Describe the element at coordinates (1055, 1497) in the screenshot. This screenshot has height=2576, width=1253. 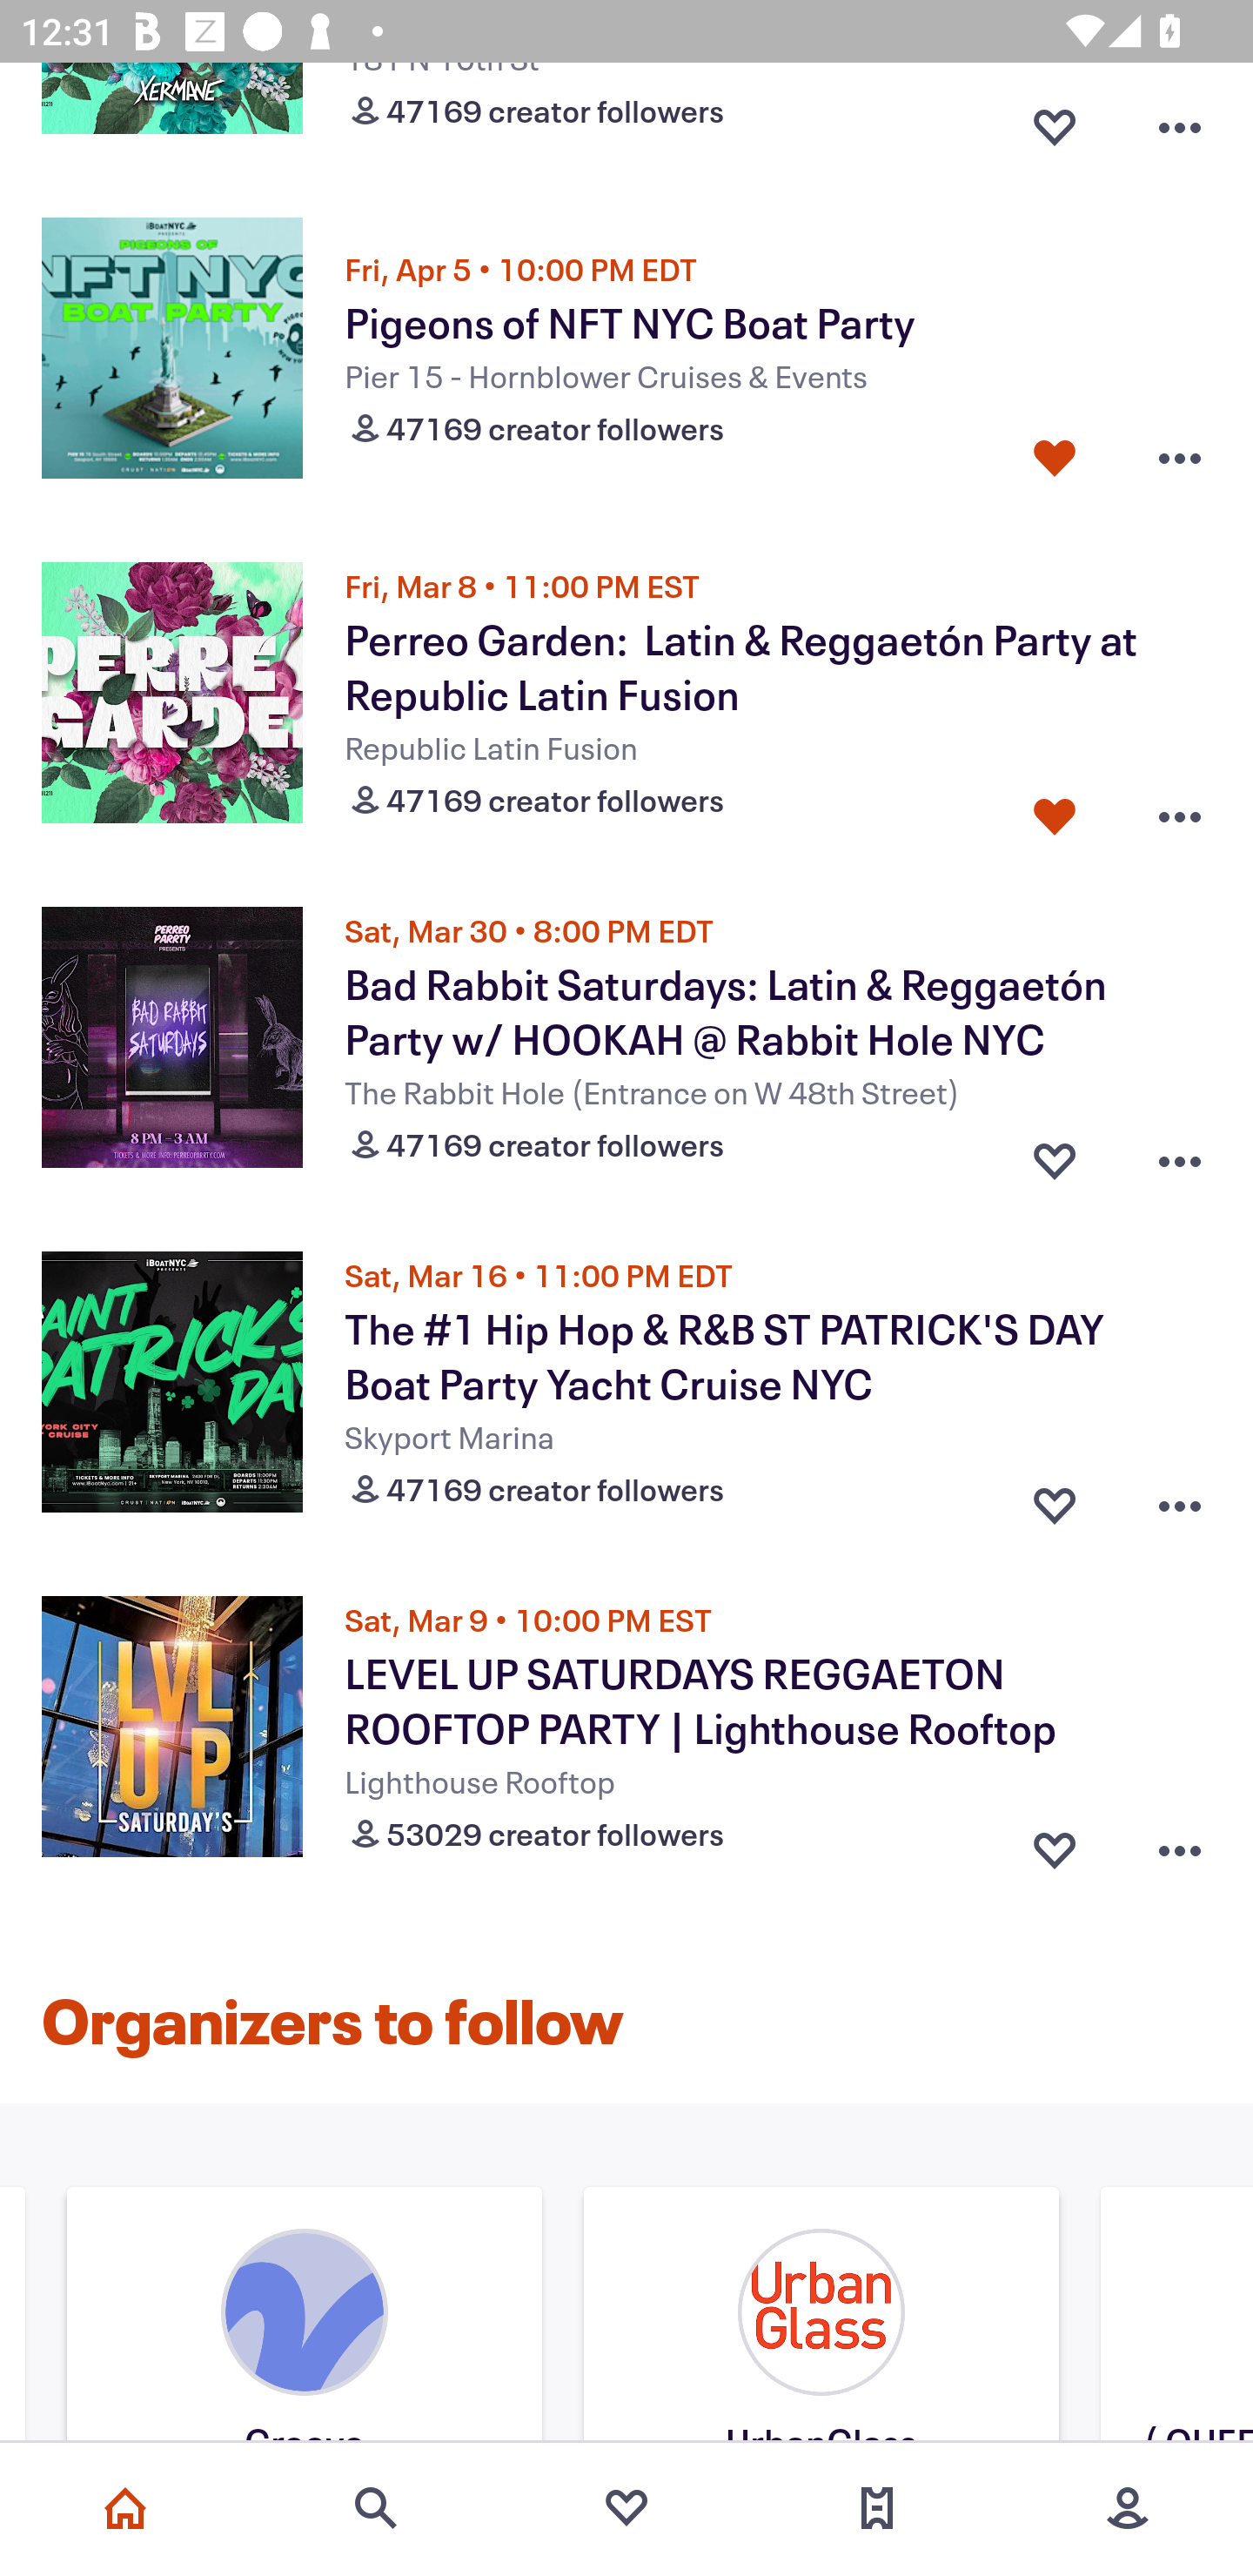
I see `Favorite button` at that location.